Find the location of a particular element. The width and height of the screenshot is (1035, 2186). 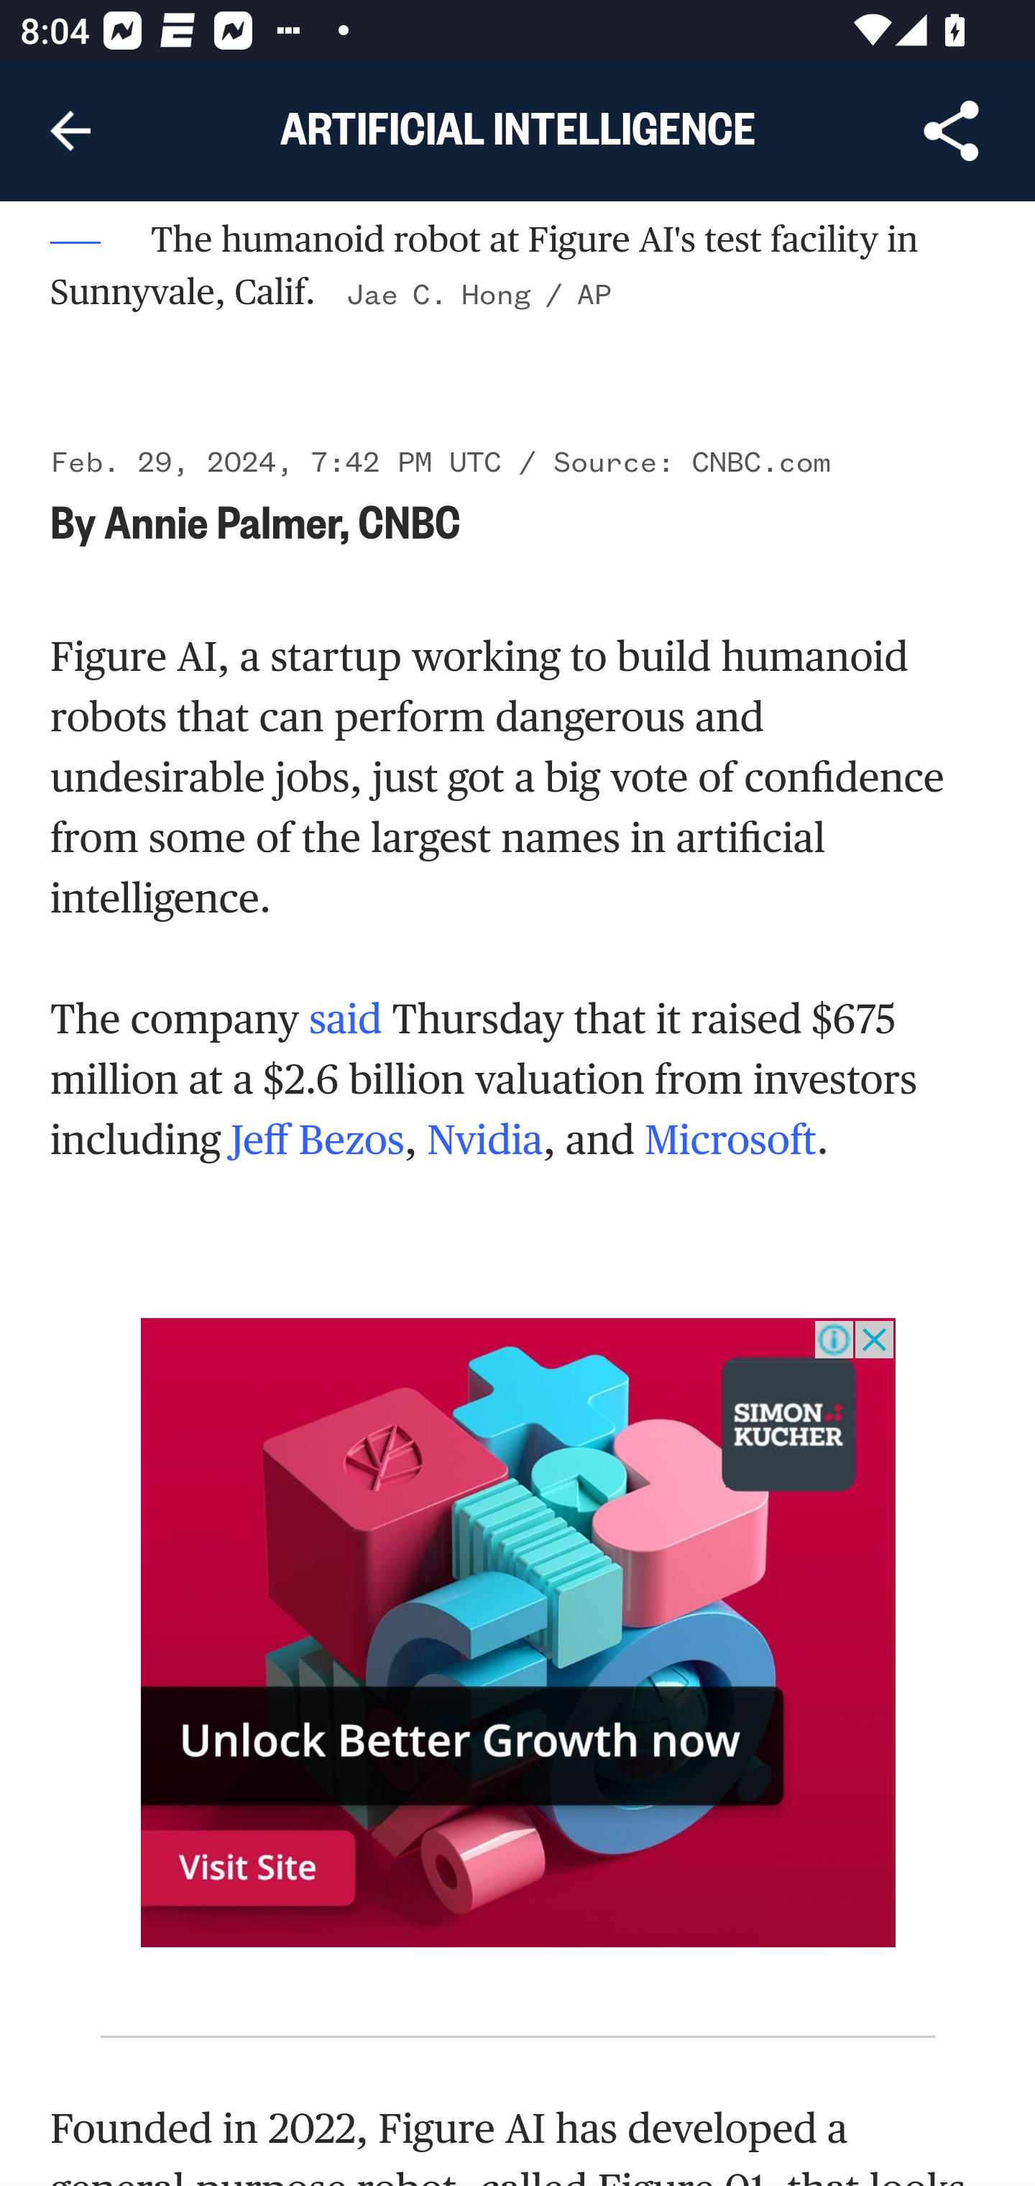

Nvidia is located at coordinates (484, 1140).